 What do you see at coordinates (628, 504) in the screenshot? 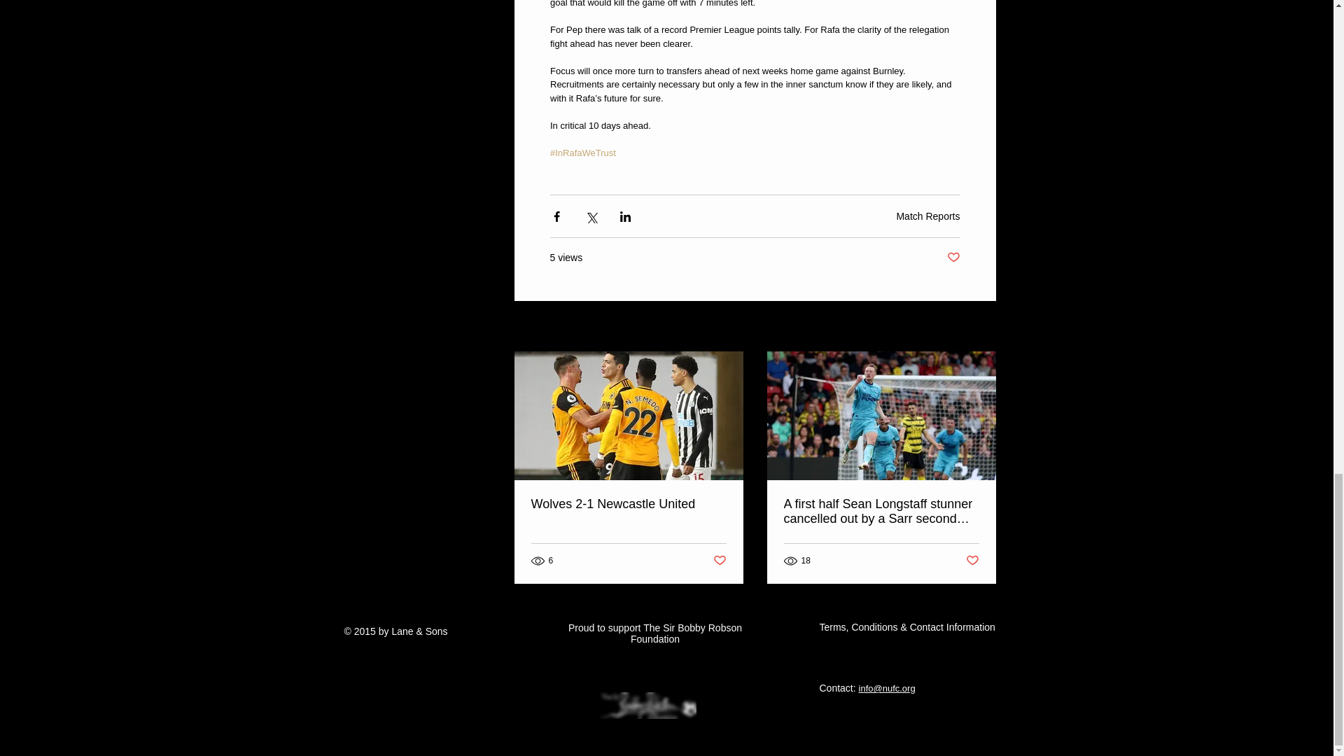
I see `Wolves 2-1 Newcastle United` at bounding box center [628, 504].